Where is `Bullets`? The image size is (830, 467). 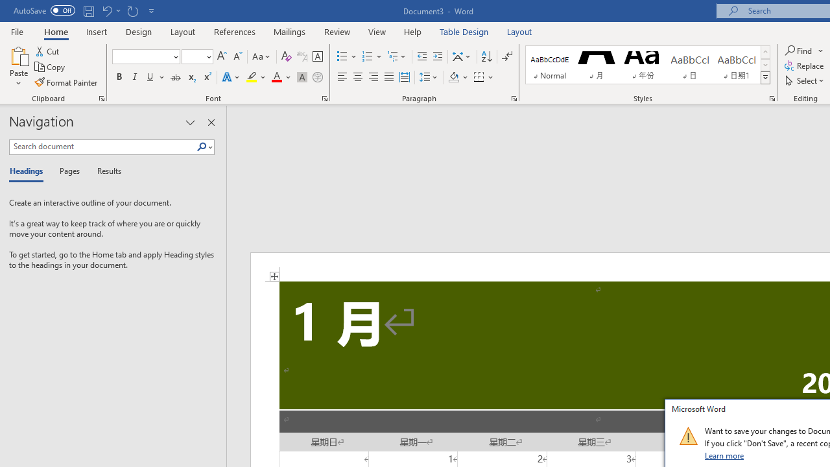 Bullets is located at coordinates (342, 57).